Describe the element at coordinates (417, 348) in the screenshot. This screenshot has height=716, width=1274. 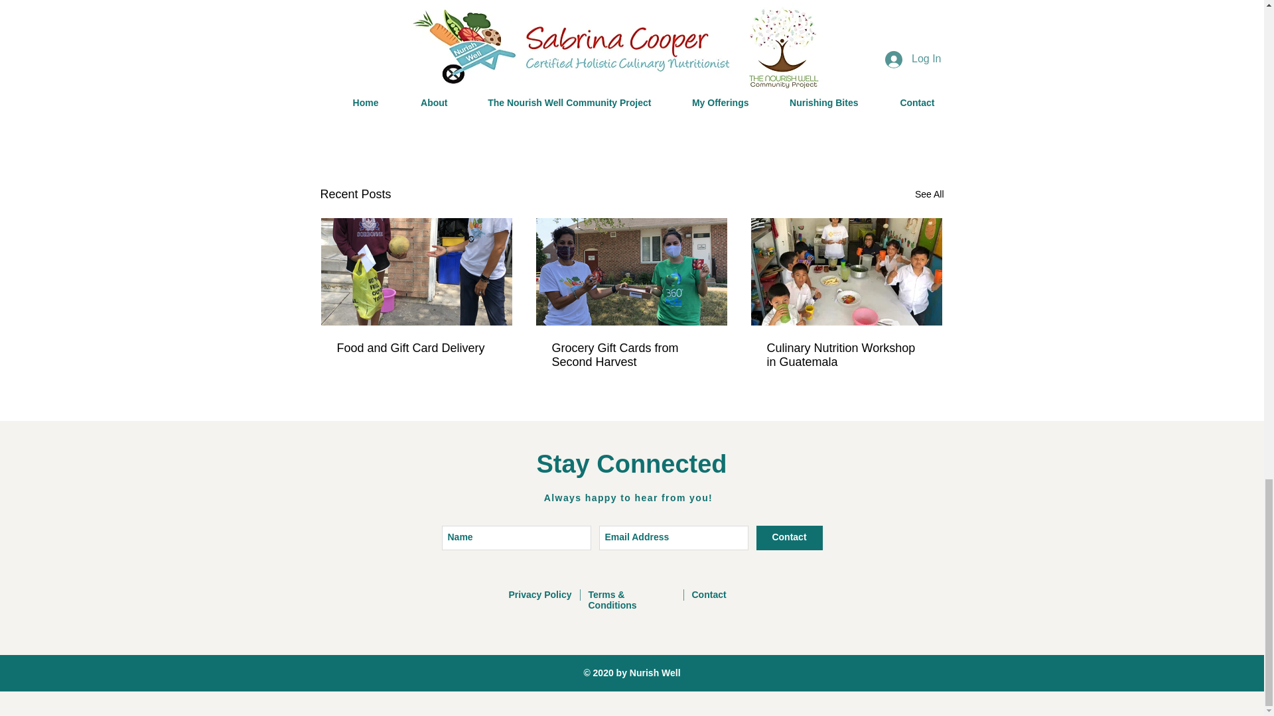
I see `Food and Gift Card Delivery` at that location.